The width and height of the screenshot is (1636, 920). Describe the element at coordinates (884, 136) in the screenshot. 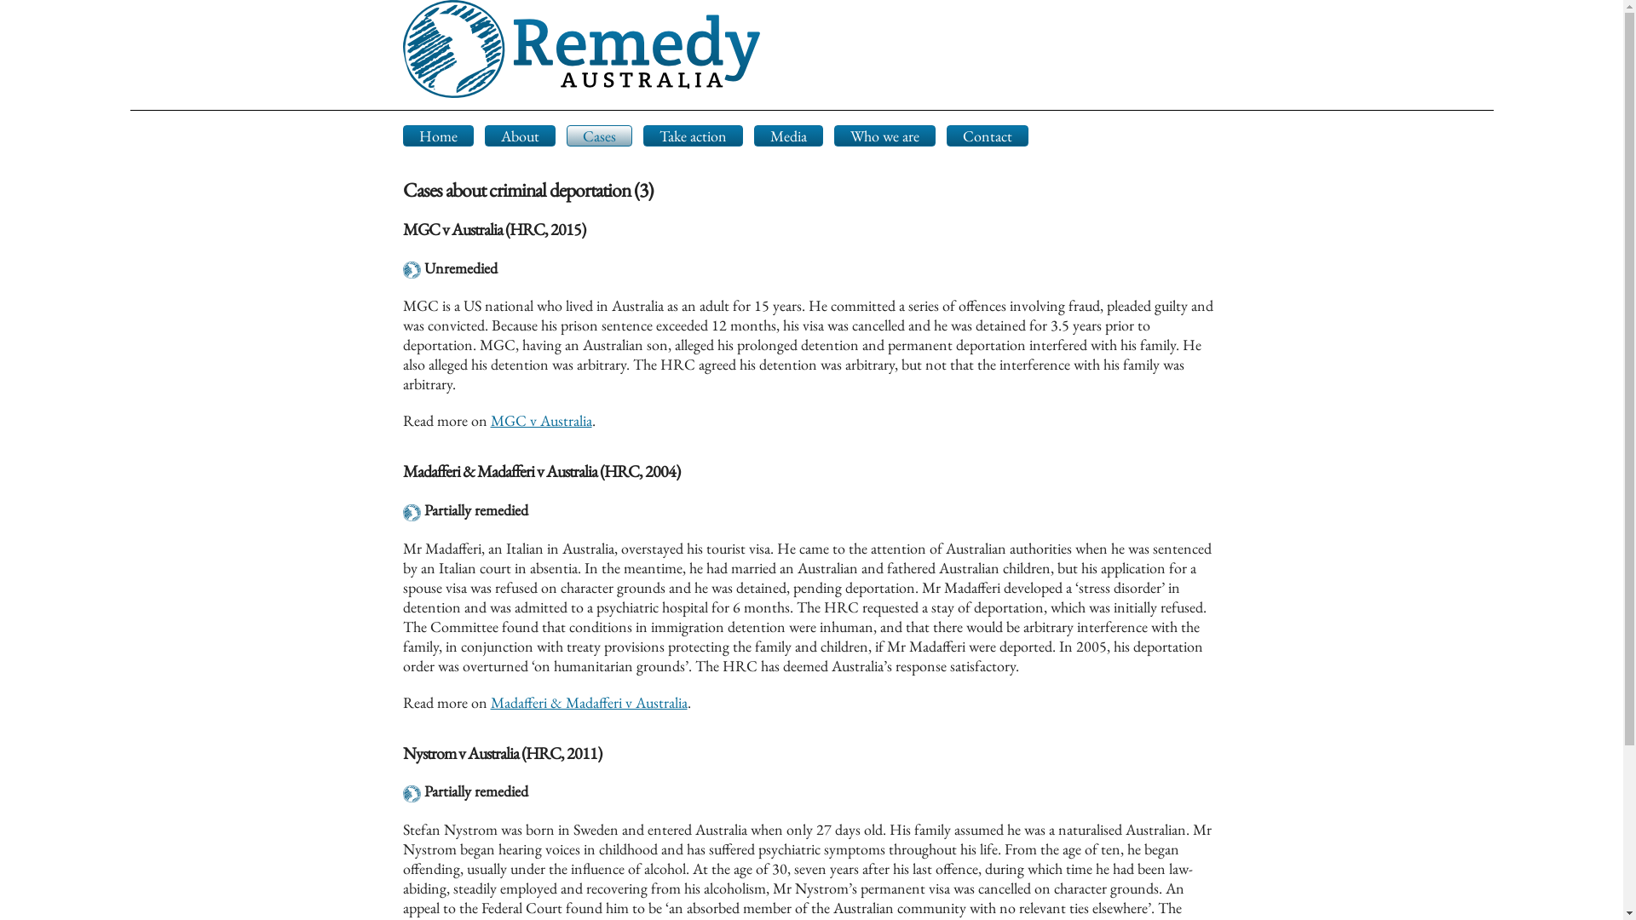

I see `Who we are` at that location.